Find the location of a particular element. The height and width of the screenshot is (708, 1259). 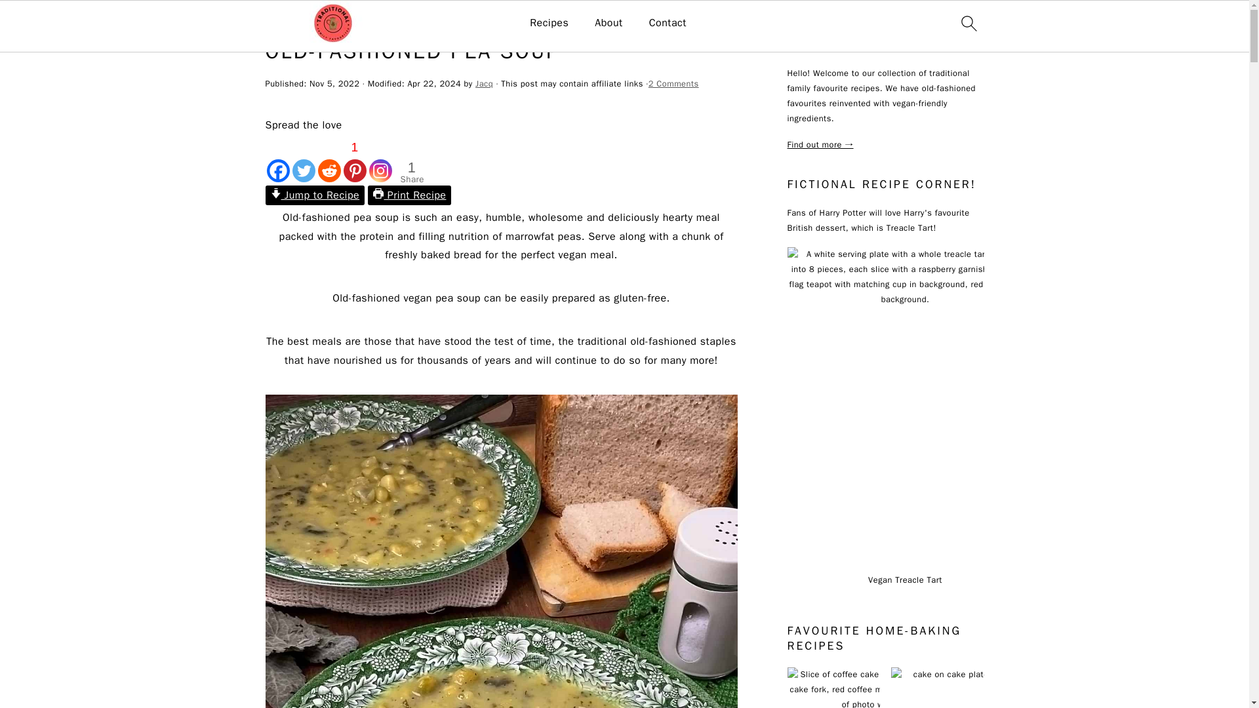

About is located at coordinates (608, 23).